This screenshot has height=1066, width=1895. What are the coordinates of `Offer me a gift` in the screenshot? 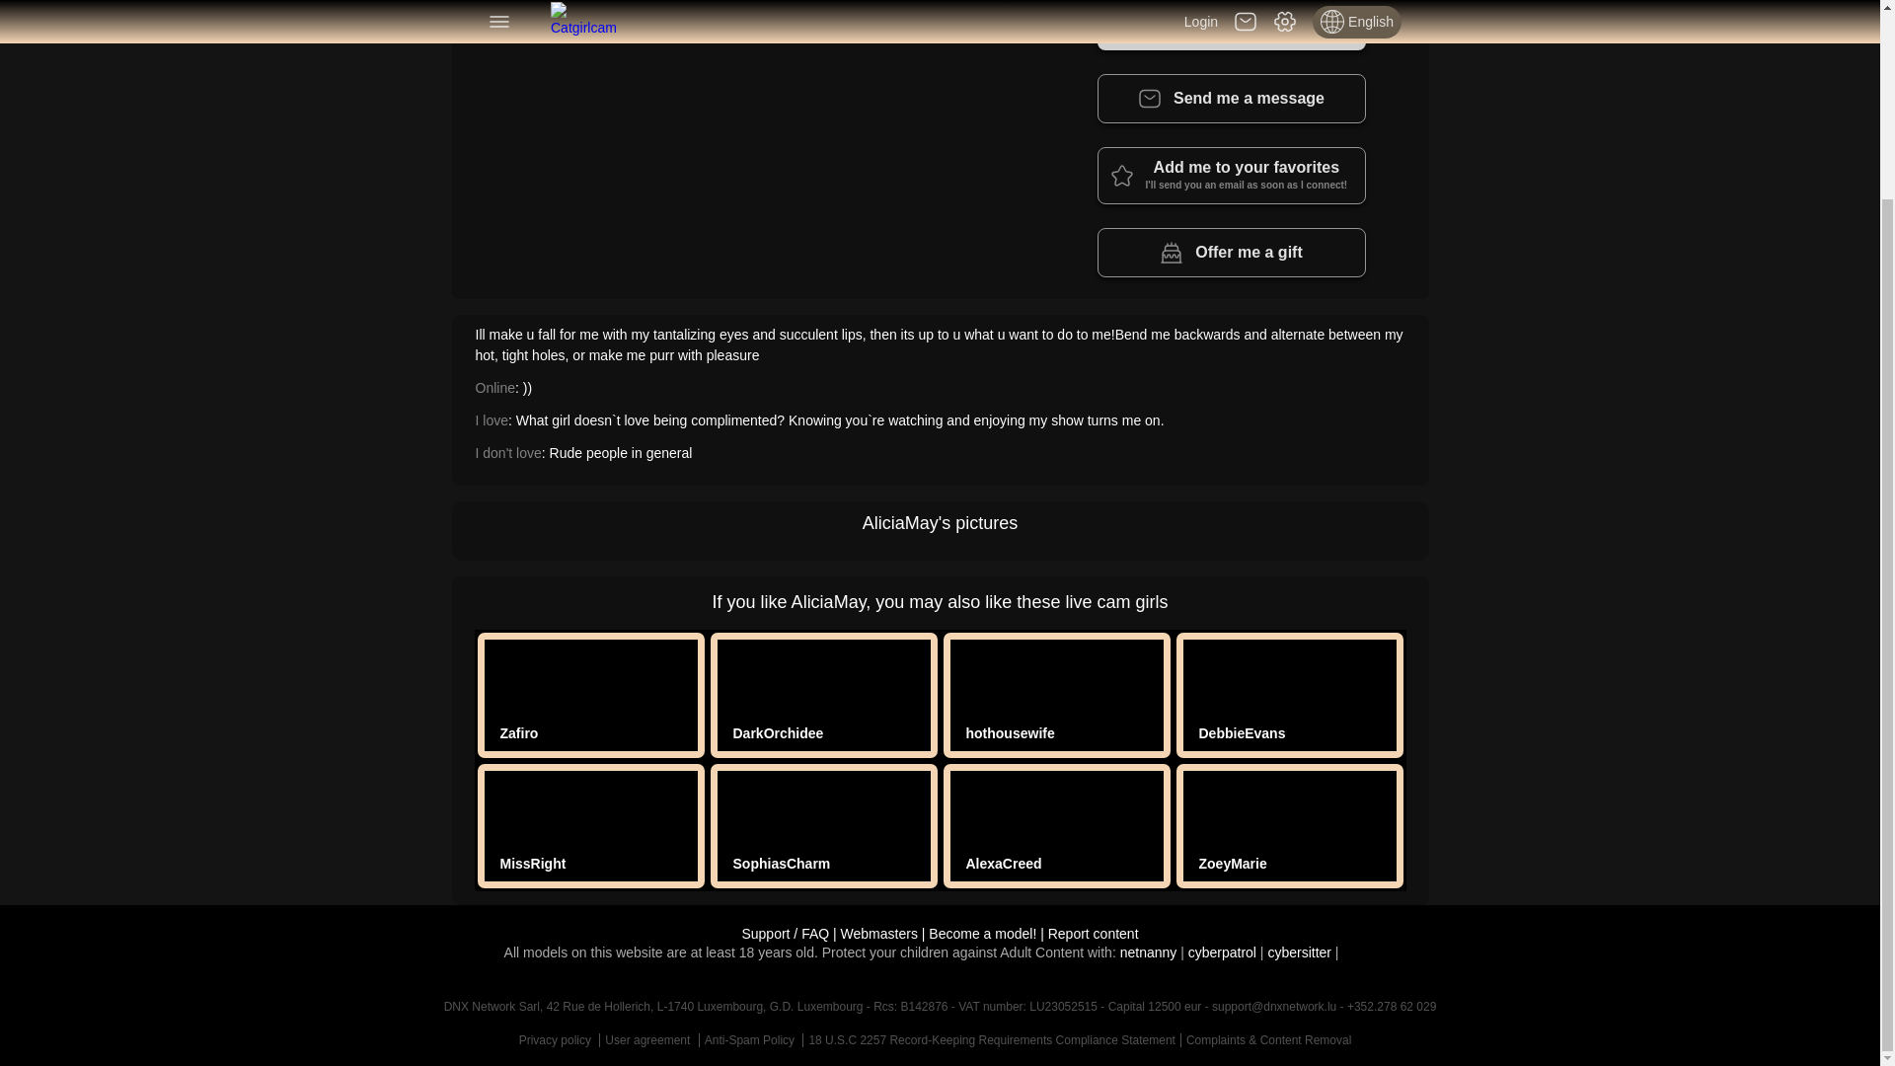 It's located at (778, 732).